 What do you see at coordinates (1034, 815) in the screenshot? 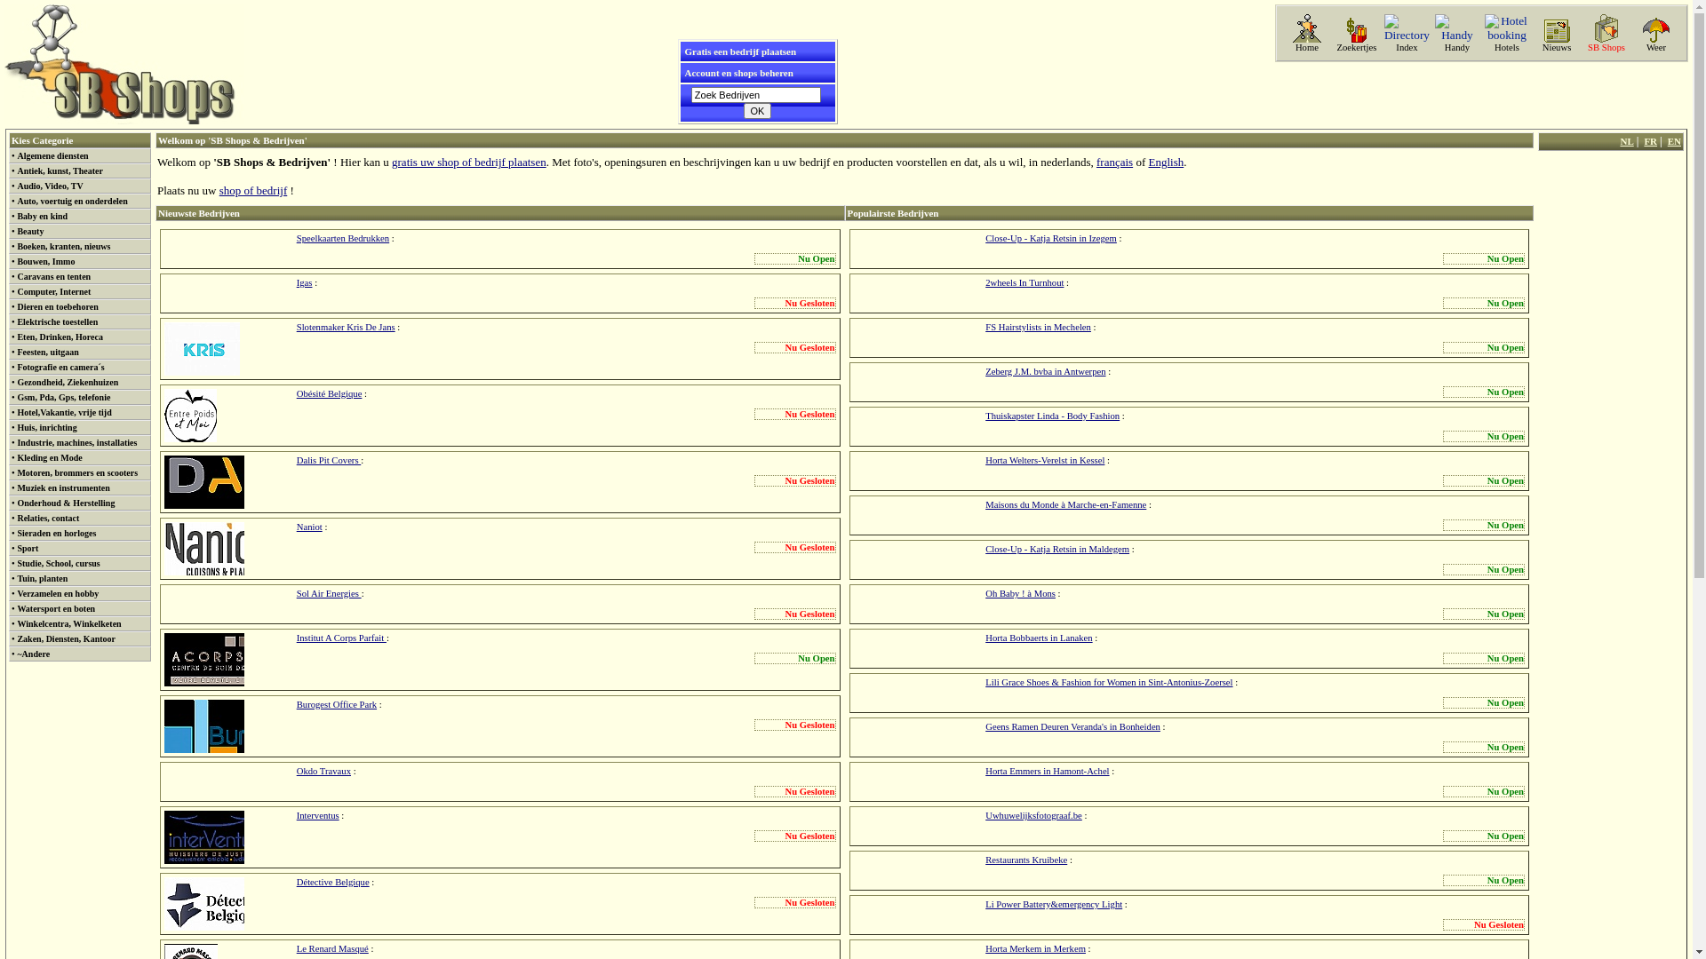
I see `Uwhuwelijksfotograaf.be` at bounding box center [1034, 815].